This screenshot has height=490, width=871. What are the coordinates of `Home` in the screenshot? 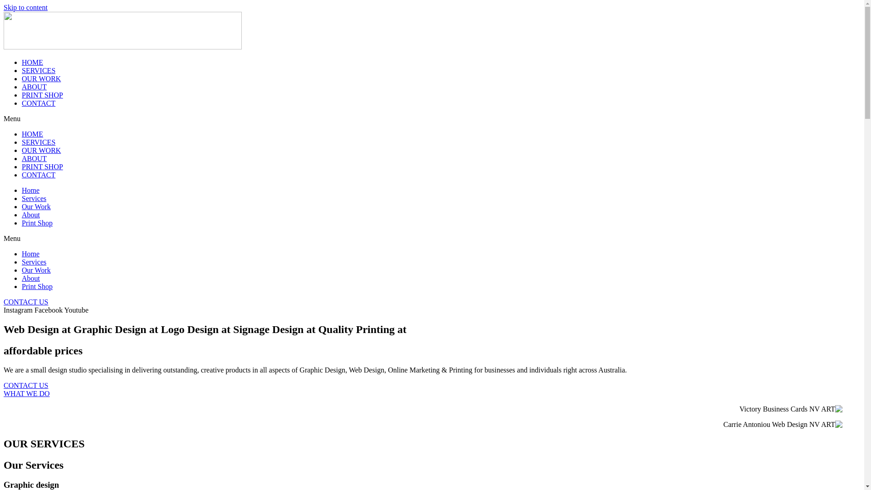 It's located at (31, 254).